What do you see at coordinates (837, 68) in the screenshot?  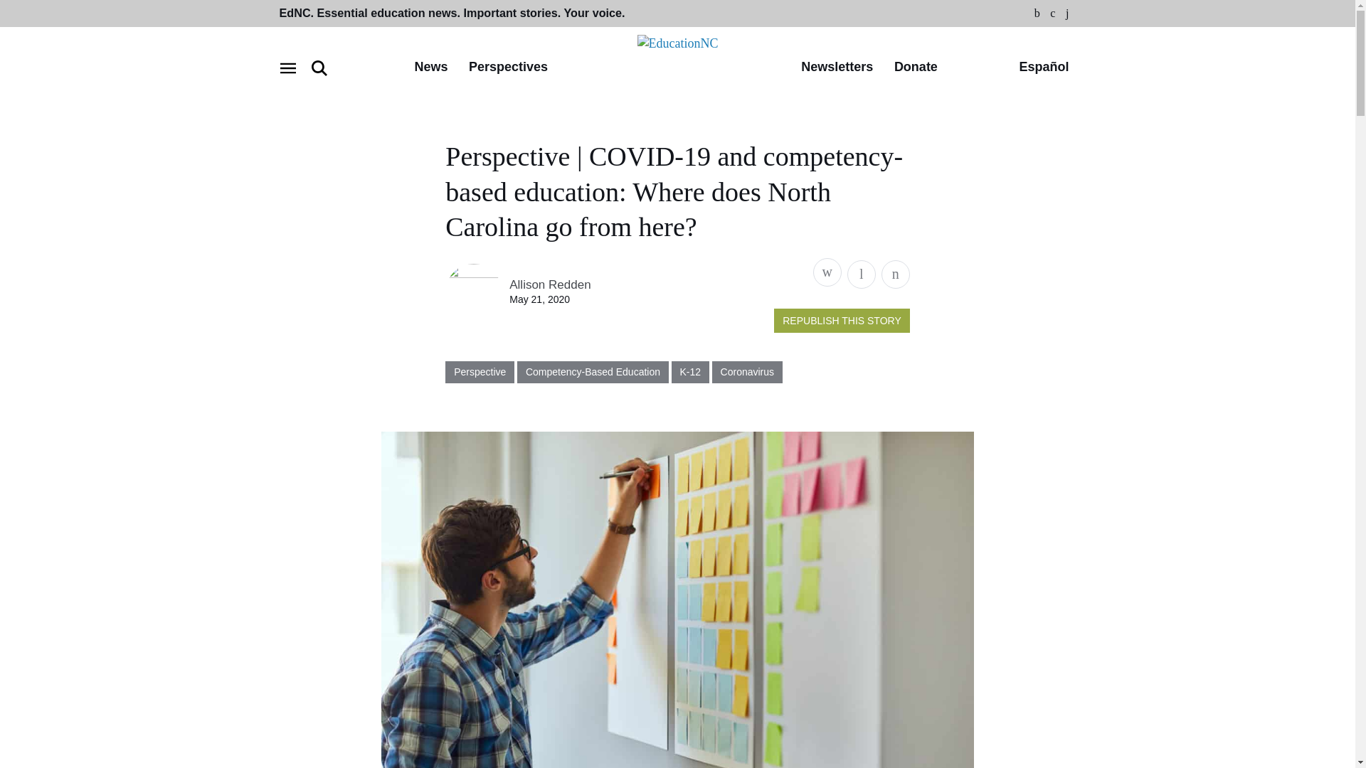 I see `Newsletters` at bounding box center [837, 68].